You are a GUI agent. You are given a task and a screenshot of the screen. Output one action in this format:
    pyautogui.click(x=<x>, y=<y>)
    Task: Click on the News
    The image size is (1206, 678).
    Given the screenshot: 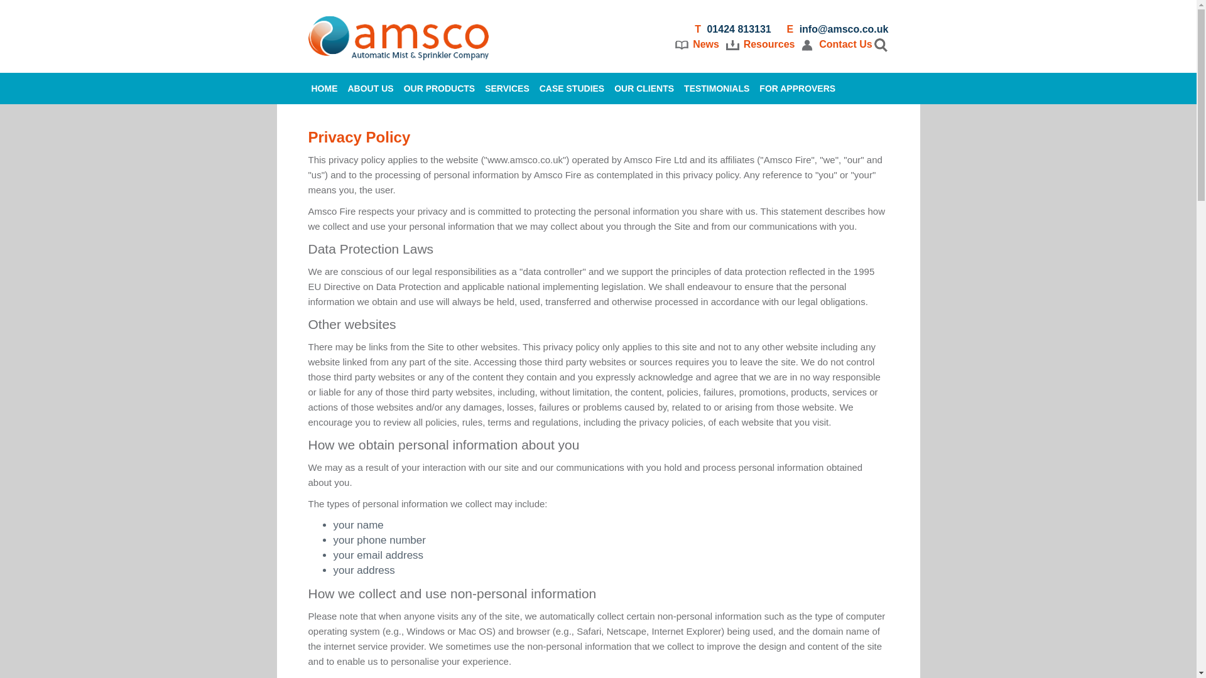 What is the action you would take?
    pyautogui.click(x=705, y=44)
    